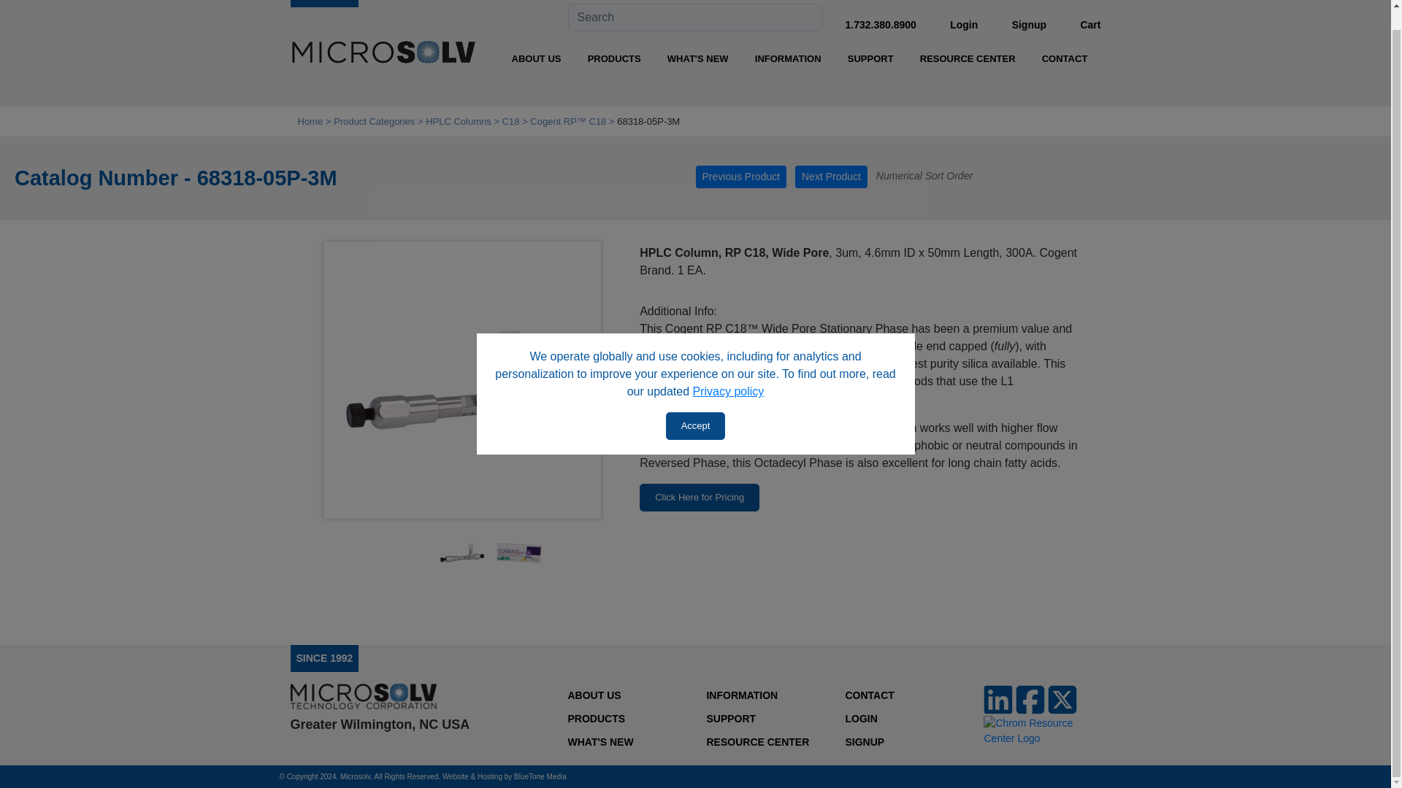 The height and width of the screenshot is (788, 1402). I want to click on Login, so click(964, 25).